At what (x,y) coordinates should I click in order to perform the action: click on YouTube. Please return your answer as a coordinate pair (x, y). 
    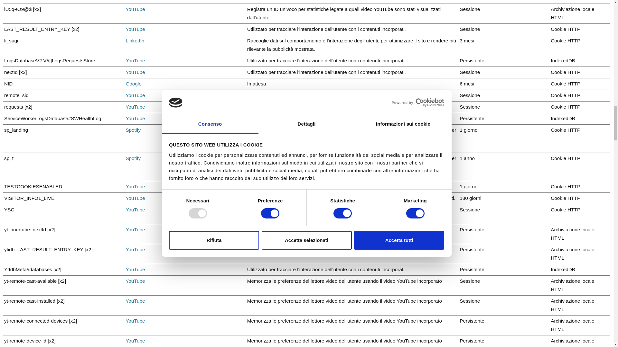
    Looking at the image, I should click on (135, 9).